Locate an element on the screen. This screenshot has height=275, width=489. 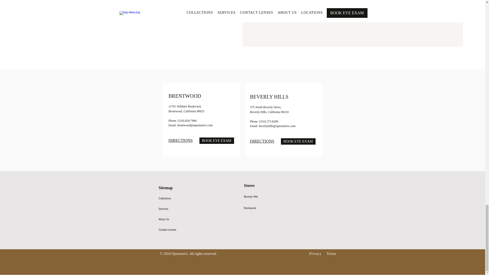
Beverly Hills is located at coordinates (265, 197).